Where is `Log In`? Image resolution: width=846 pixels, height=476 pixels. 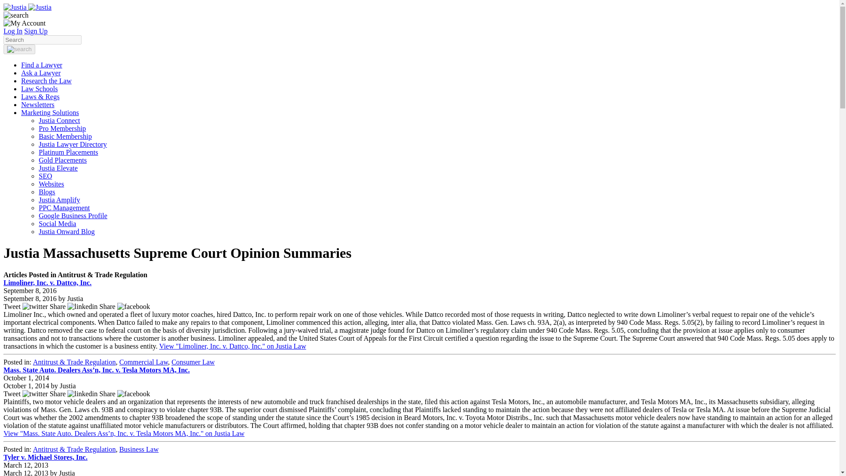 Log In is located at coordinates (13, 31).